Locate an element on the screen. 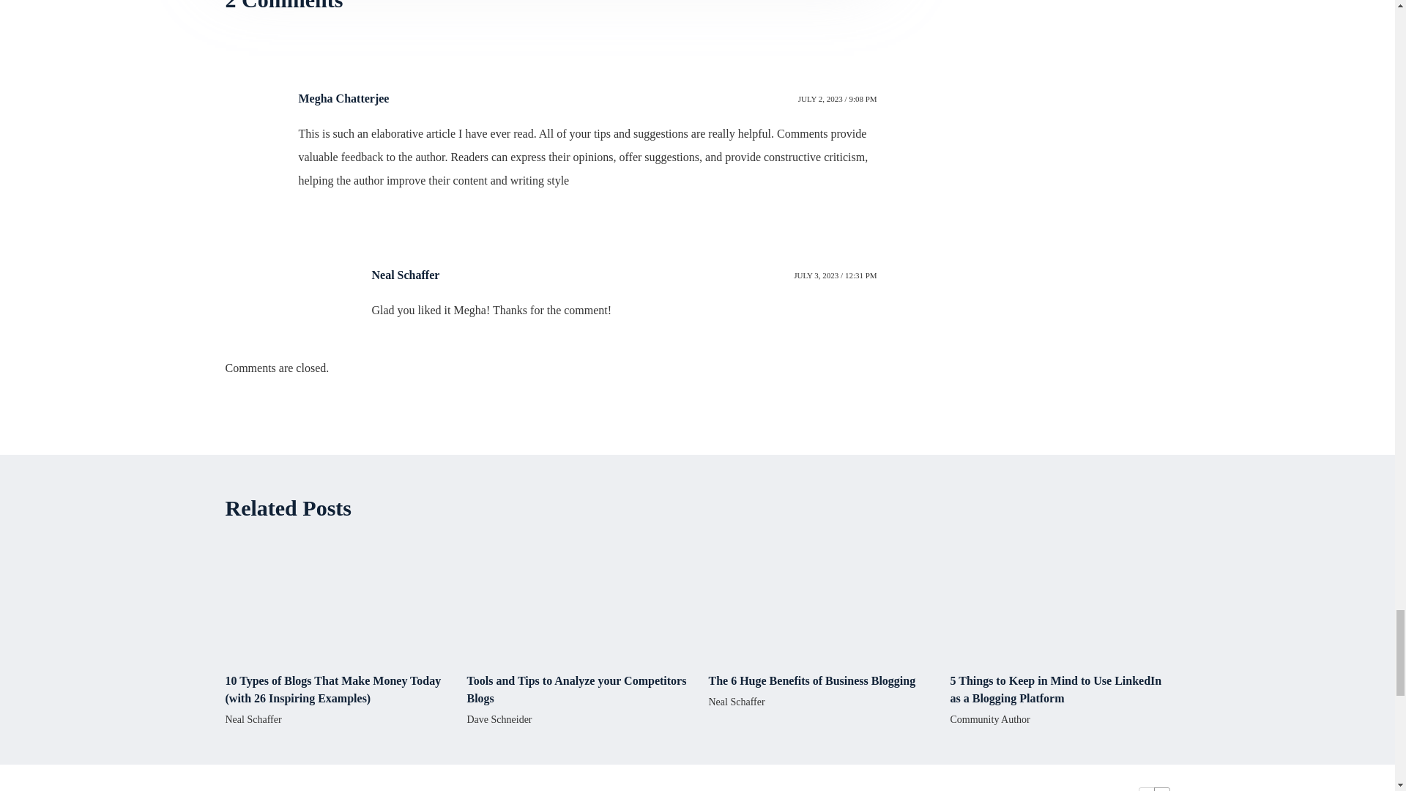 This screenshot has width=1406, height=791. Posts by Neal Schaffer is located at coordinates (253, 719).